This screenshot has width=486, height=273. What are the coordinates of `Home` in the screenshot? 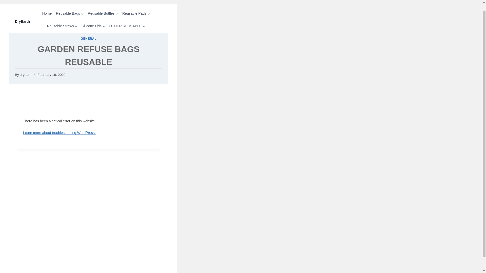 It's located at (47, 13).